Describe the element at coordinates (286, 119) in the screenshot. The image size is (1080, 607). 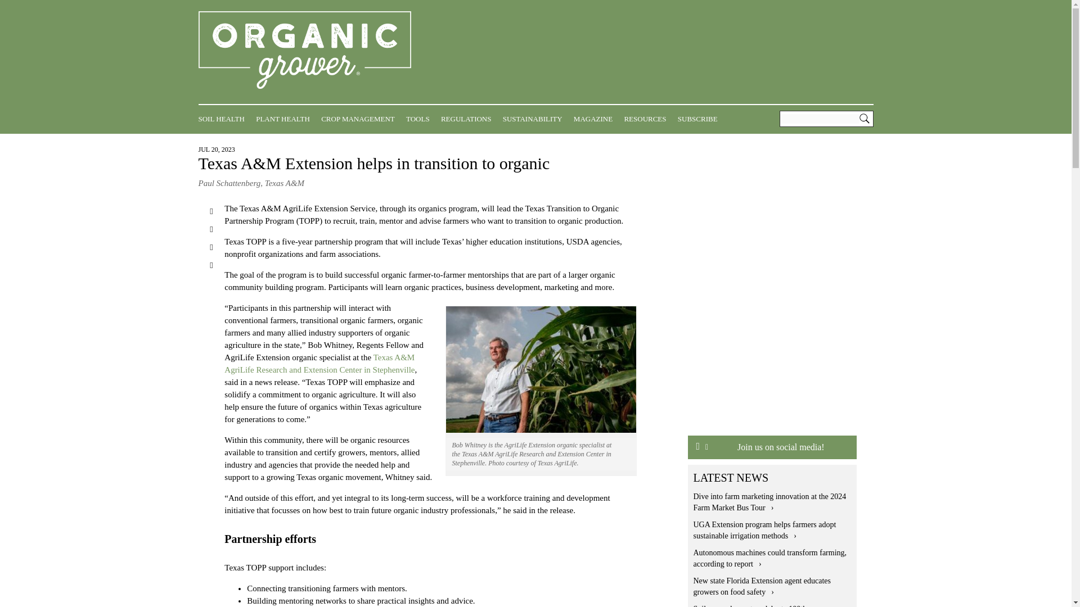
I see `PLANT HEALTH` at that location.